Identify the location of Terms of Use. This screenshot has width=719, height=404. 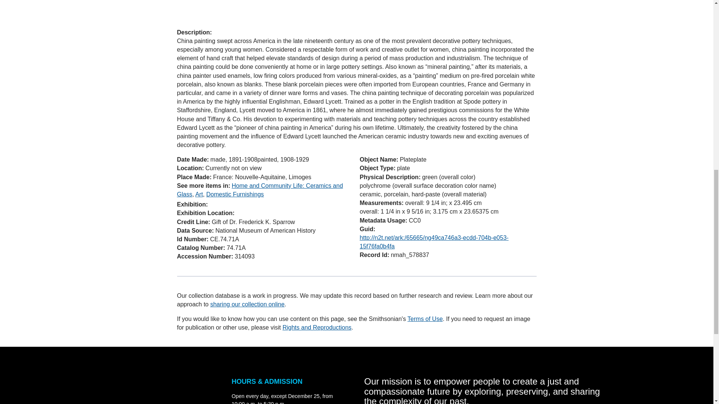
(425, 319).